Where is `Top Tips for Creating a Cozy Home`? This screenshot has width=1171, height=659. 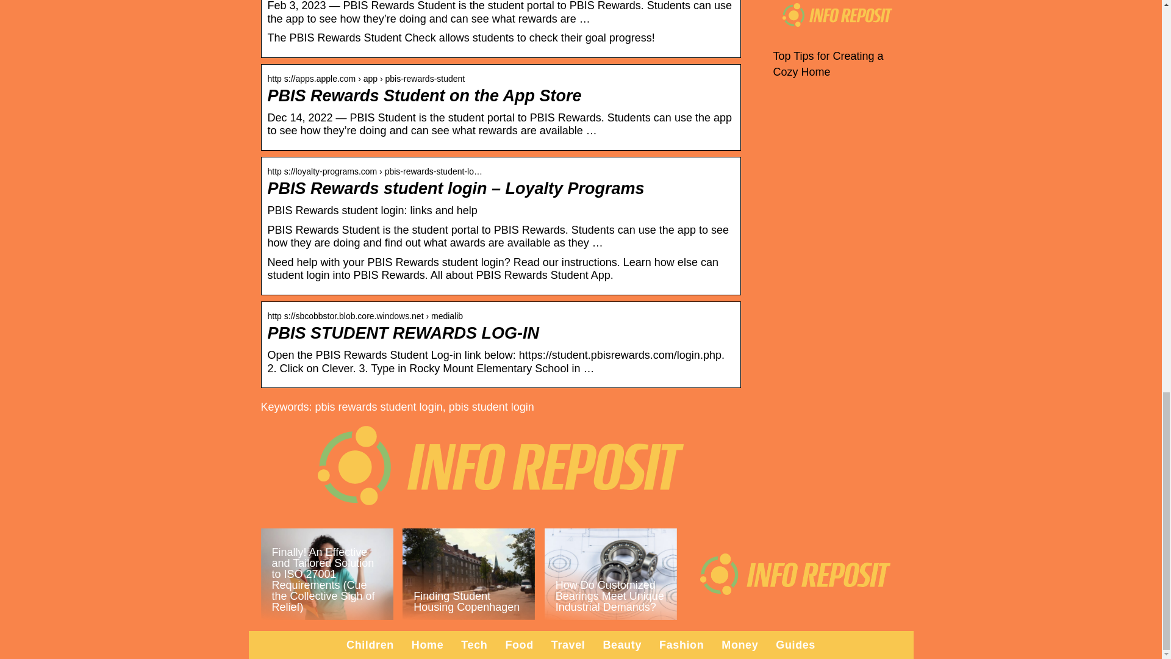 Top Tips for Creating a Cozy Home is located at coordinates (828, 64).